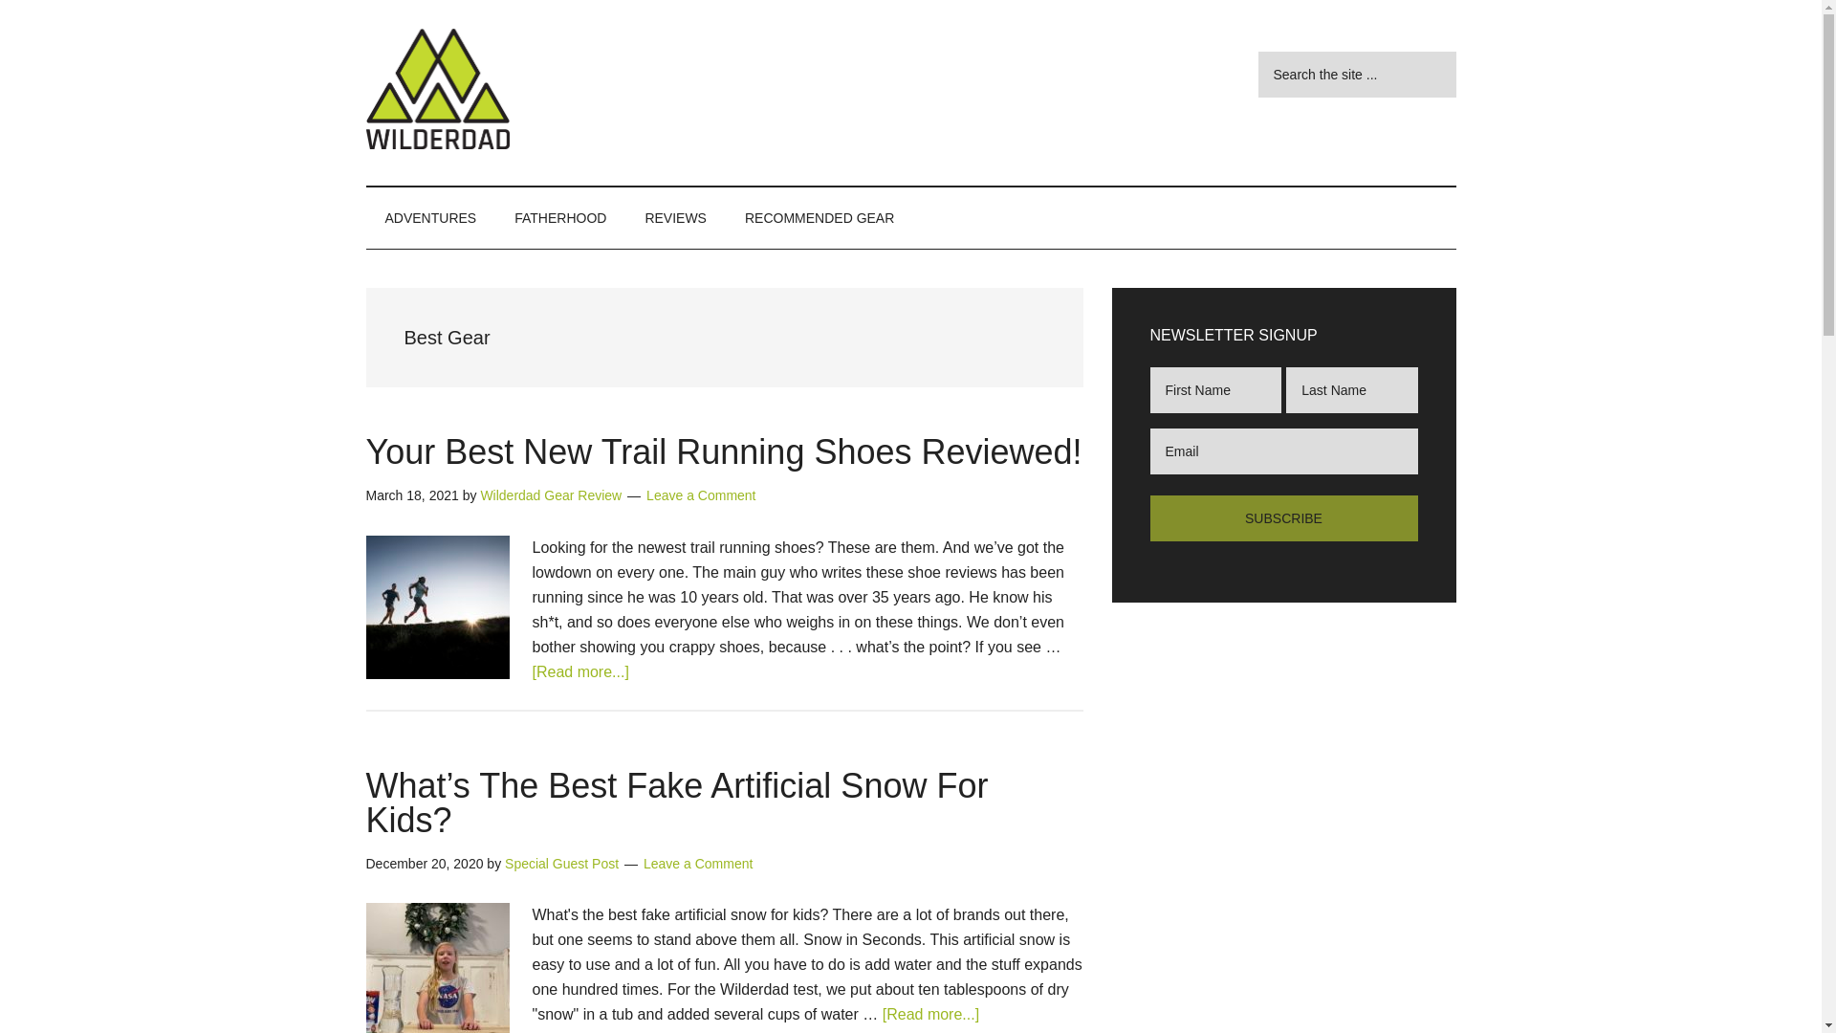  Describe the element at coordinates (700, 495) in the screenshot. I see `Leave a Comment` at that location.